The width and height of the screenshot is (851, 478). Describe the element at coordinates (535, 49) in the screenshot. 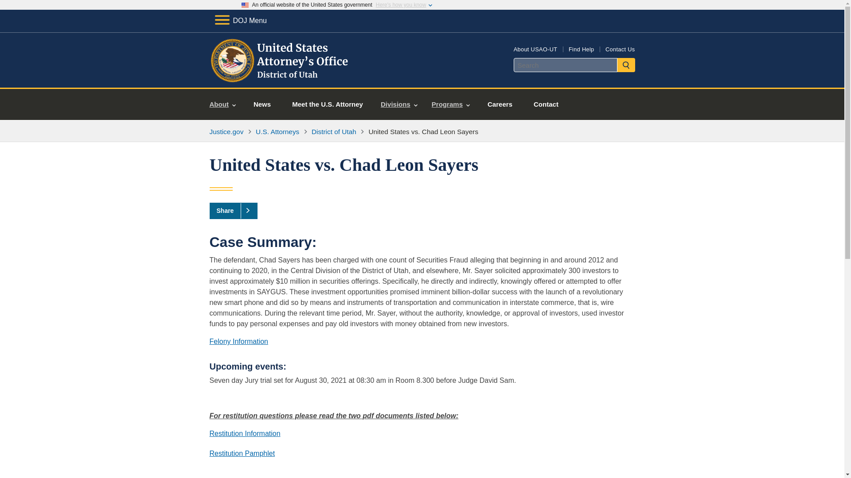

I see `About USAO-UT` at that location.